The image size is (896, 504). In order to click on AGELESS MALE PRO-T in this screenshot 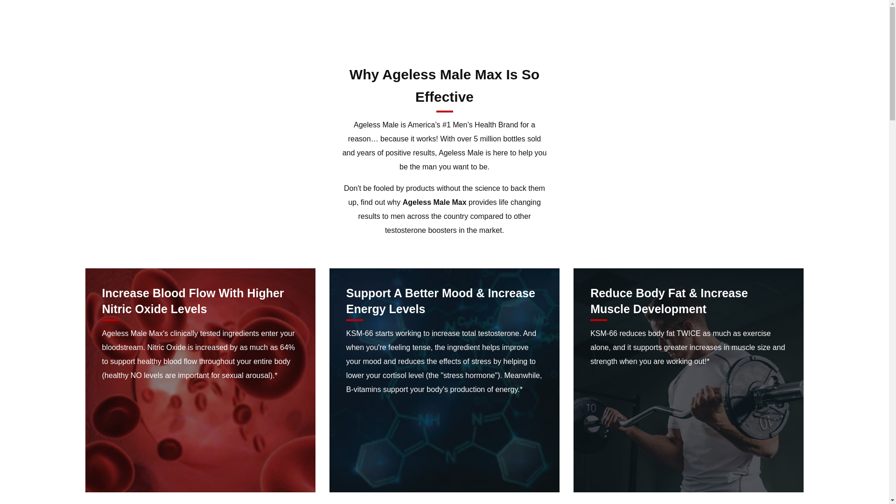, I will do `click(208, 39)`.